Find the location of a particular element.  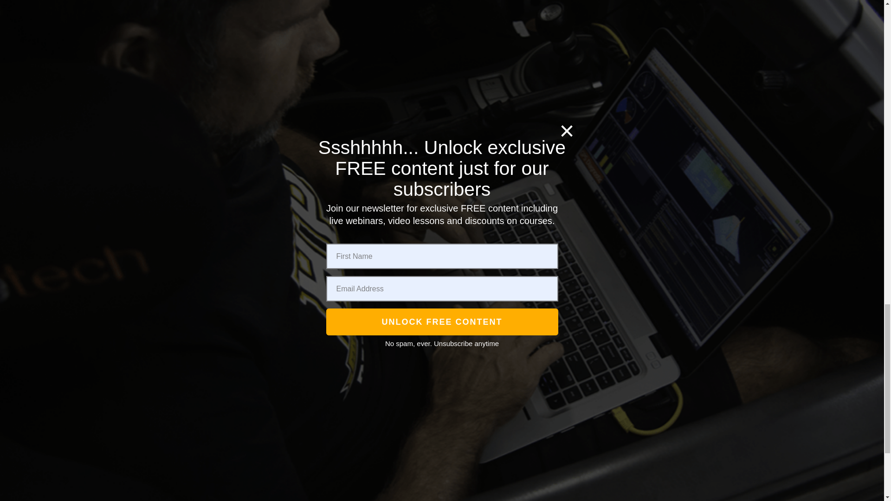

Click here to view David Ferguson is located at coordinates (217, 17).